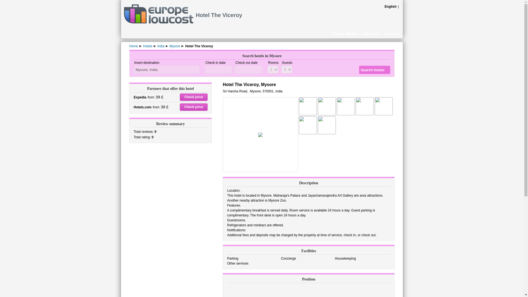 The height and width of the screenshot is (297, 528). What do you see at coordinates (148, 46) in the screenshot?
I see `Hotels` at bounding box center [148, 46].